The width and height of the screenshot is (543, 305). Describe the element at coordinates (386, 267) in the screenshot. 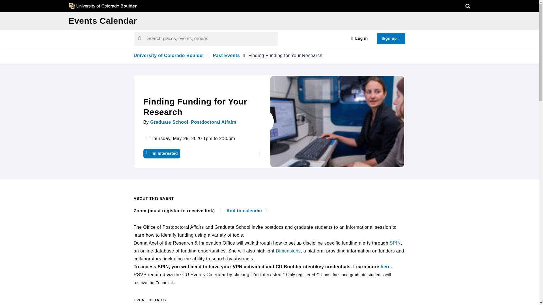

I see `here` at that location.